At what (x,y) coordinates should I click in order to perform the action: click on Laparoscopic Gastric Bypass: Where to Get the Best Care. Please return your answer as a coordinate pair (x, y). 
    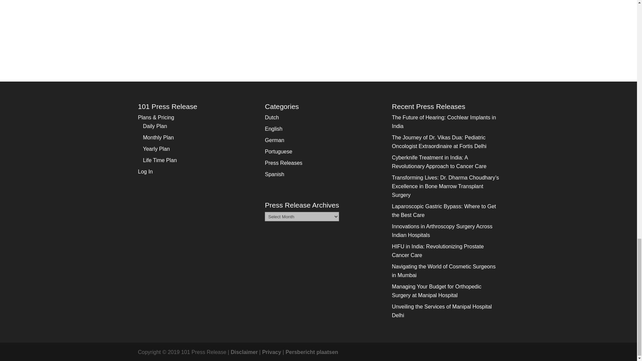
    Looking at the image, I should click on (443, 211).